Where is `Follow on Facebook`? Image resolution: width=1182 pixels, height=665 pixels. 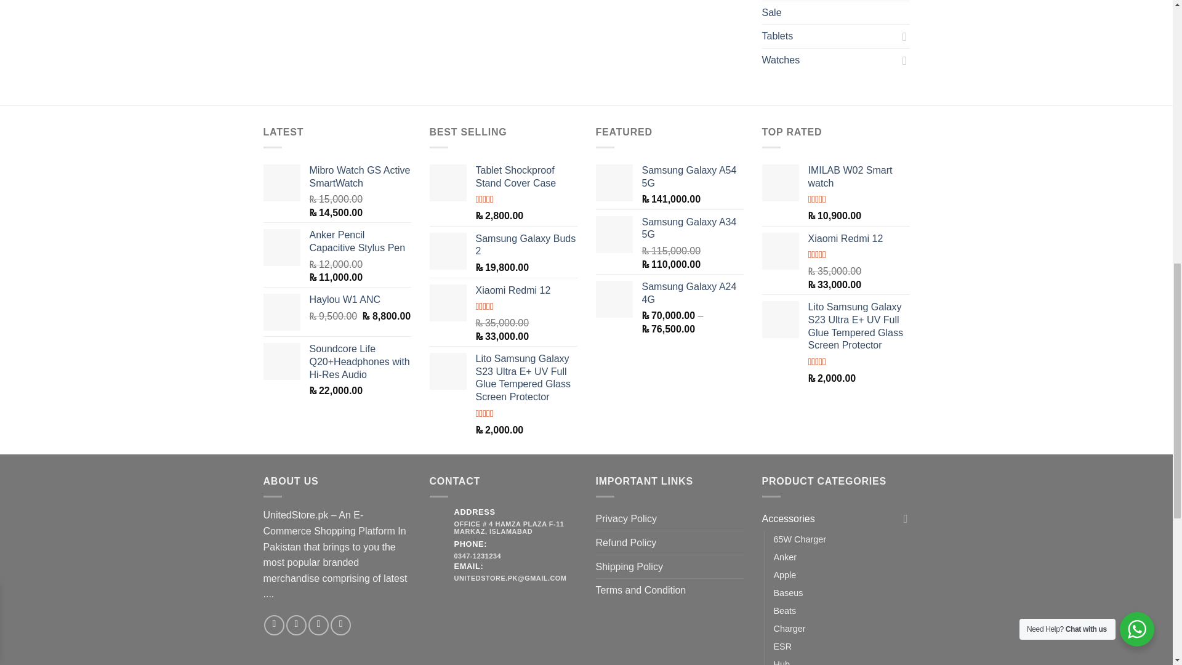
Follow on Facebook is located at coordinates (274, 626).